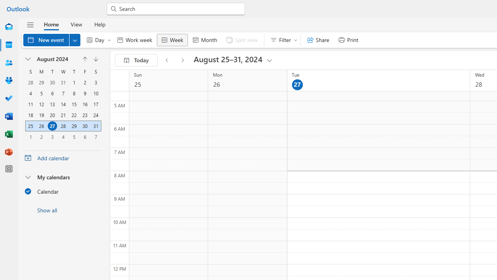  I want to click on Calendar, so click(63, 191).